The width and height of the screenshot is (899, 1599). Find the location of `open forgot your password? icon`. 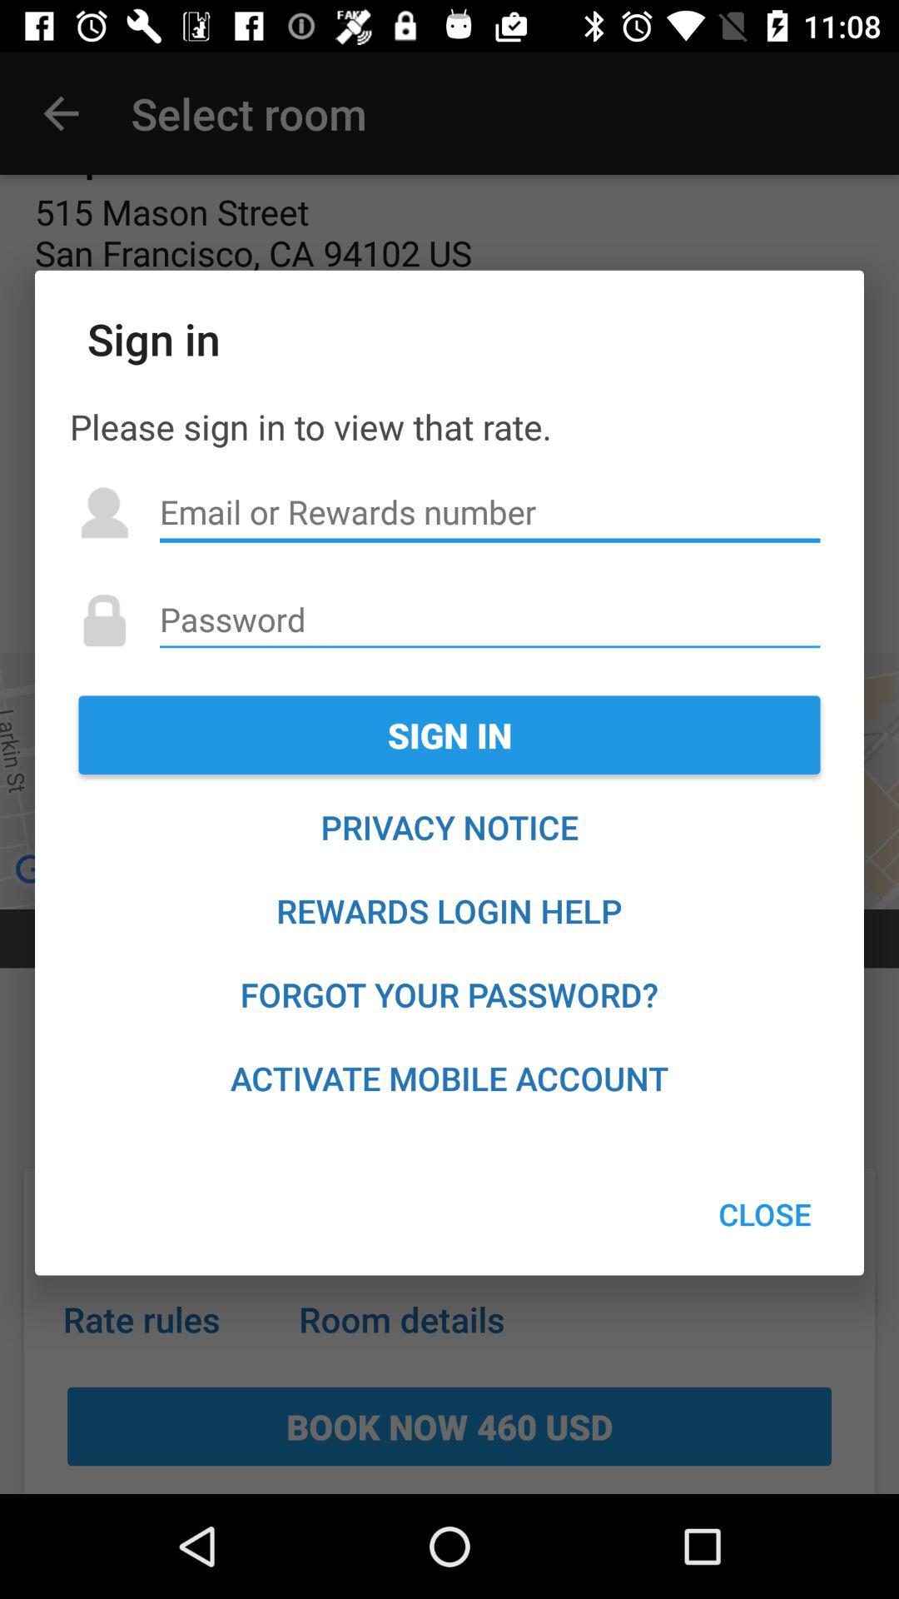

open forgot your password? icon is located at coordinates (449, 994).